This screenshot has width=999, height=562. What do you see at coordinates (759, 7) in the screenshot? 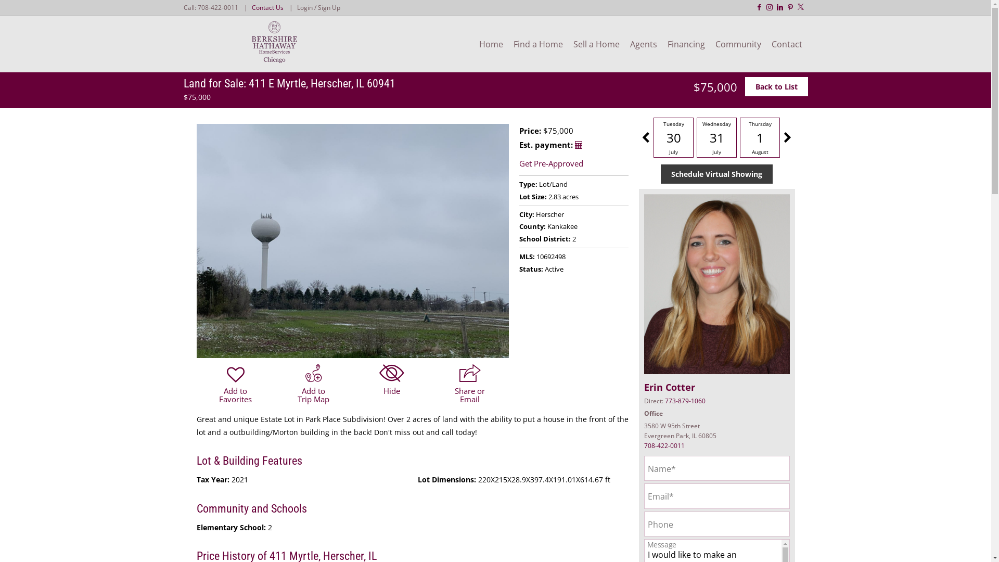
I see `Visit us on Facebook` at bounding box center [759, 7].